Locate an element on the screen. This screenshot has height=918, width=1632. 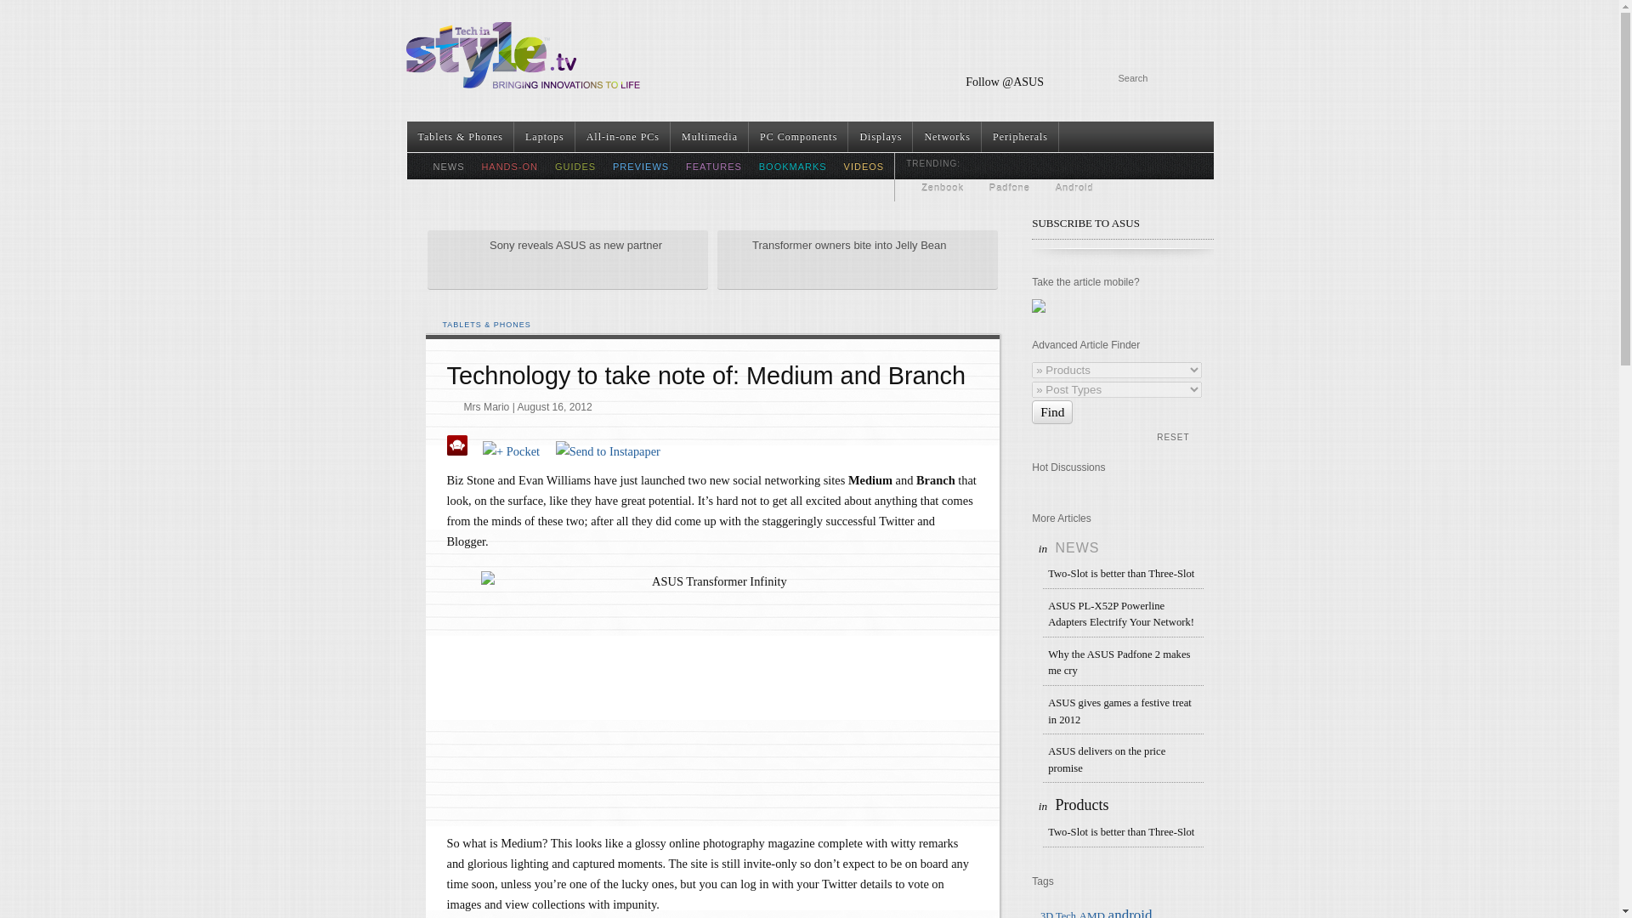
Multimedia is located at coordinates (710, 136).